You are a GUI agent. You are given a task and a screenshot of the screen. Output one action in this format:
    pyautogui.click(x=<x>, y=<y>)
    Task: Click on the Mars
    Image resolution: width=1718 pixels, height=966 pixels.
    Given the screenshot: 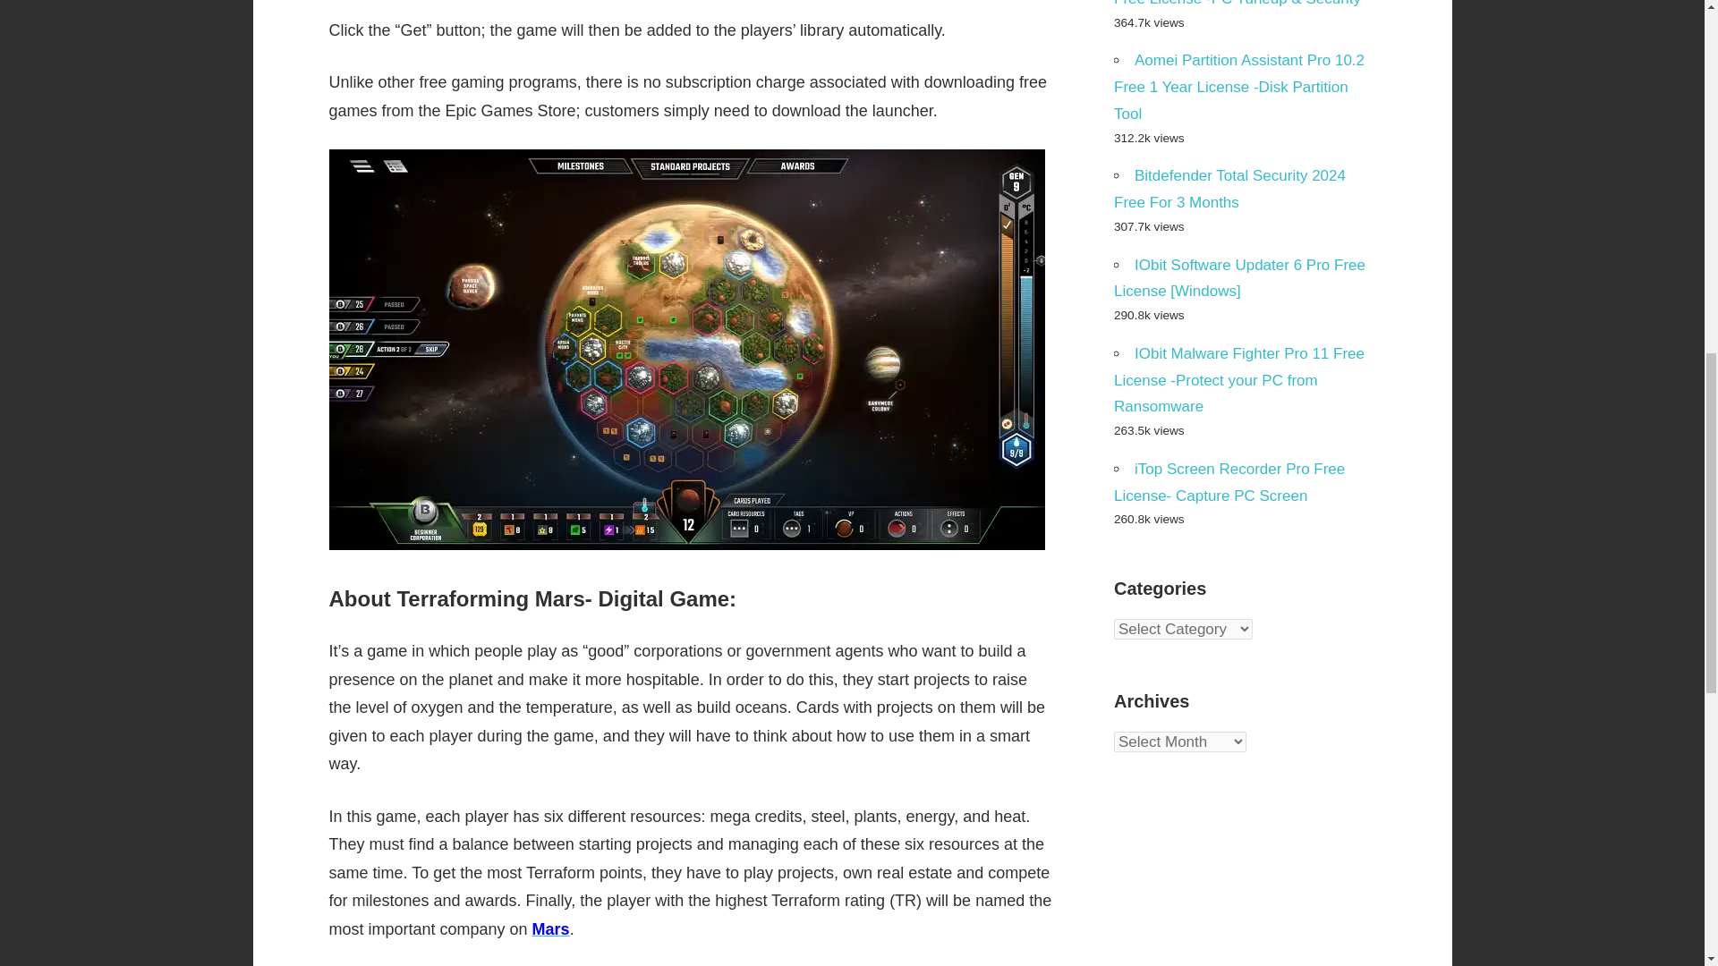 What is the action you would take?
    pyautogui.click(x=551, y=928)
    